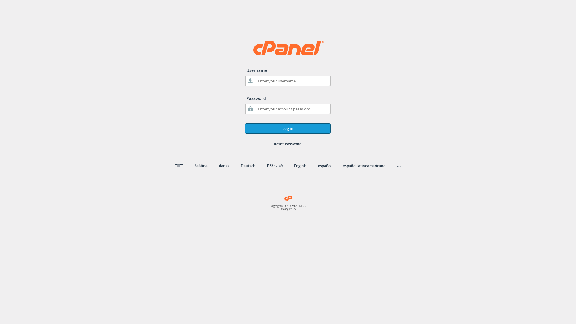 Image resolution: width=576 pixels, height=324 pixels. Describe the element at coordinates (288, 209) in the screenshot. I see `Privacy Policy` at that location.